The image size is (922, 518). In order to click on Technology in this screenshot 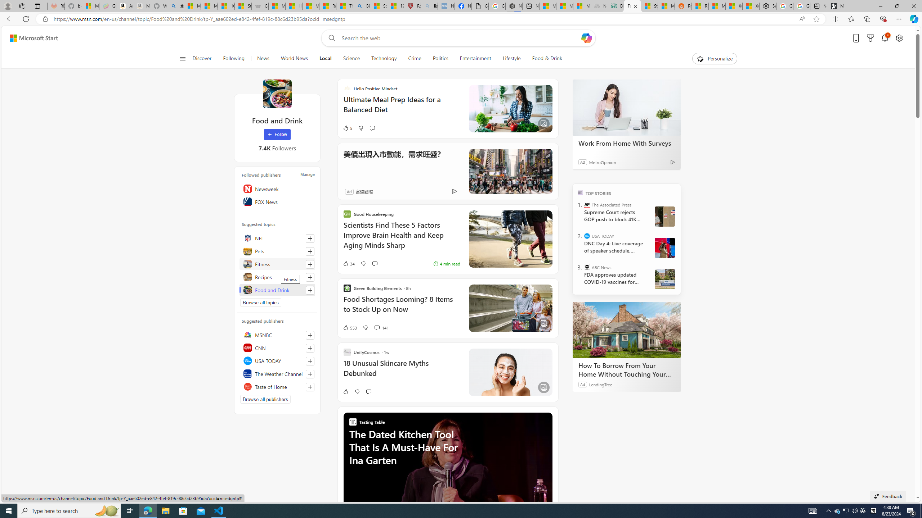, I will do `click(383, 59)`.